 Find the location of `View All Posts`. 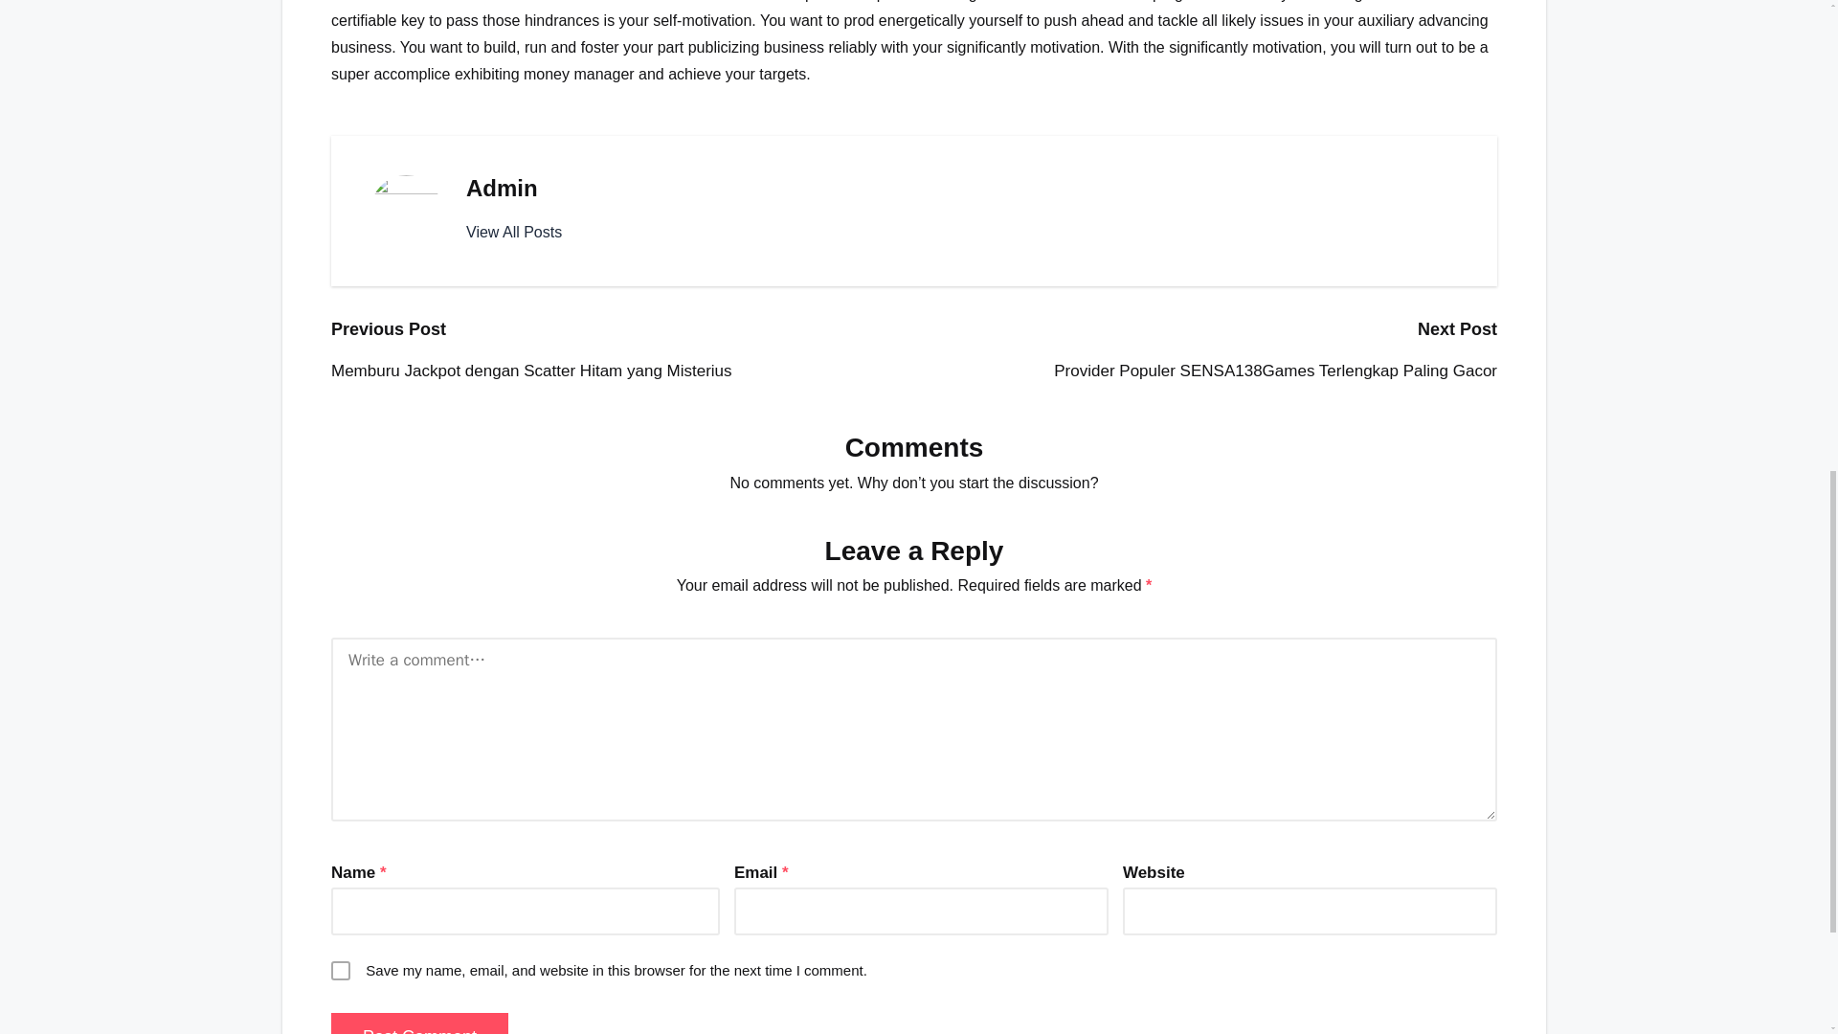

View All Posts is located at coordinates (514, 232).